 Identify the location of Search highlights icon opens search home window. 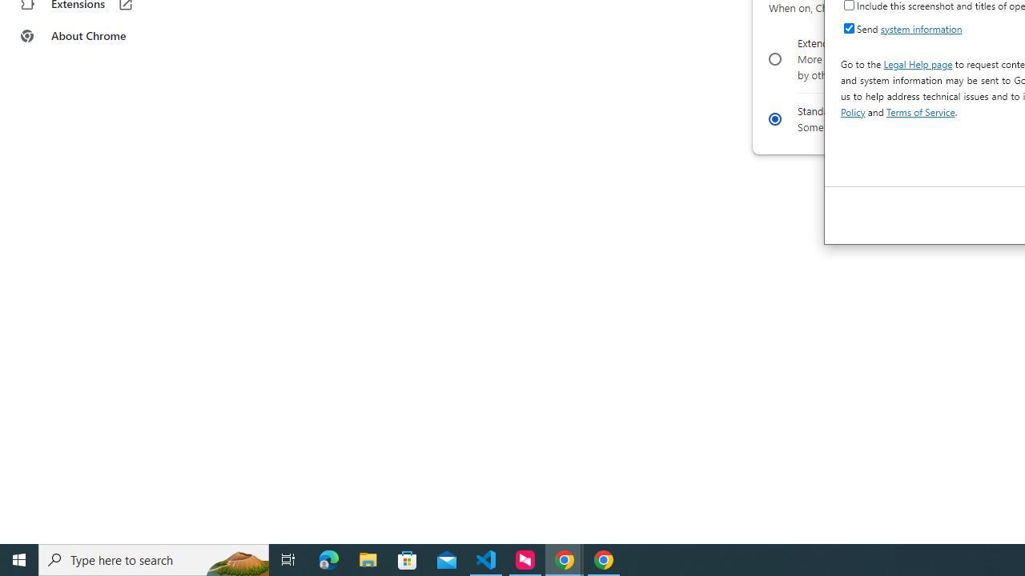
(237, 560).